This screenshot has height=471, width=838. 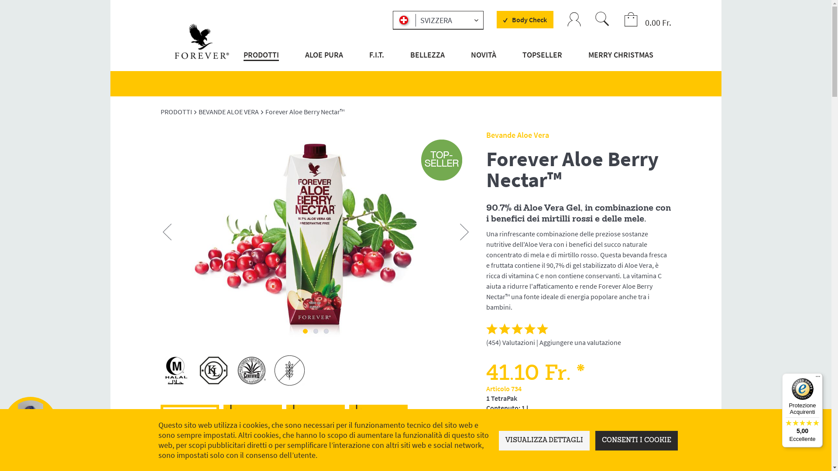 What do you see at coordinates (518, 135) in the screenshot?
I see `Bevande Aloe Vera` at bounding box center [518, 135].